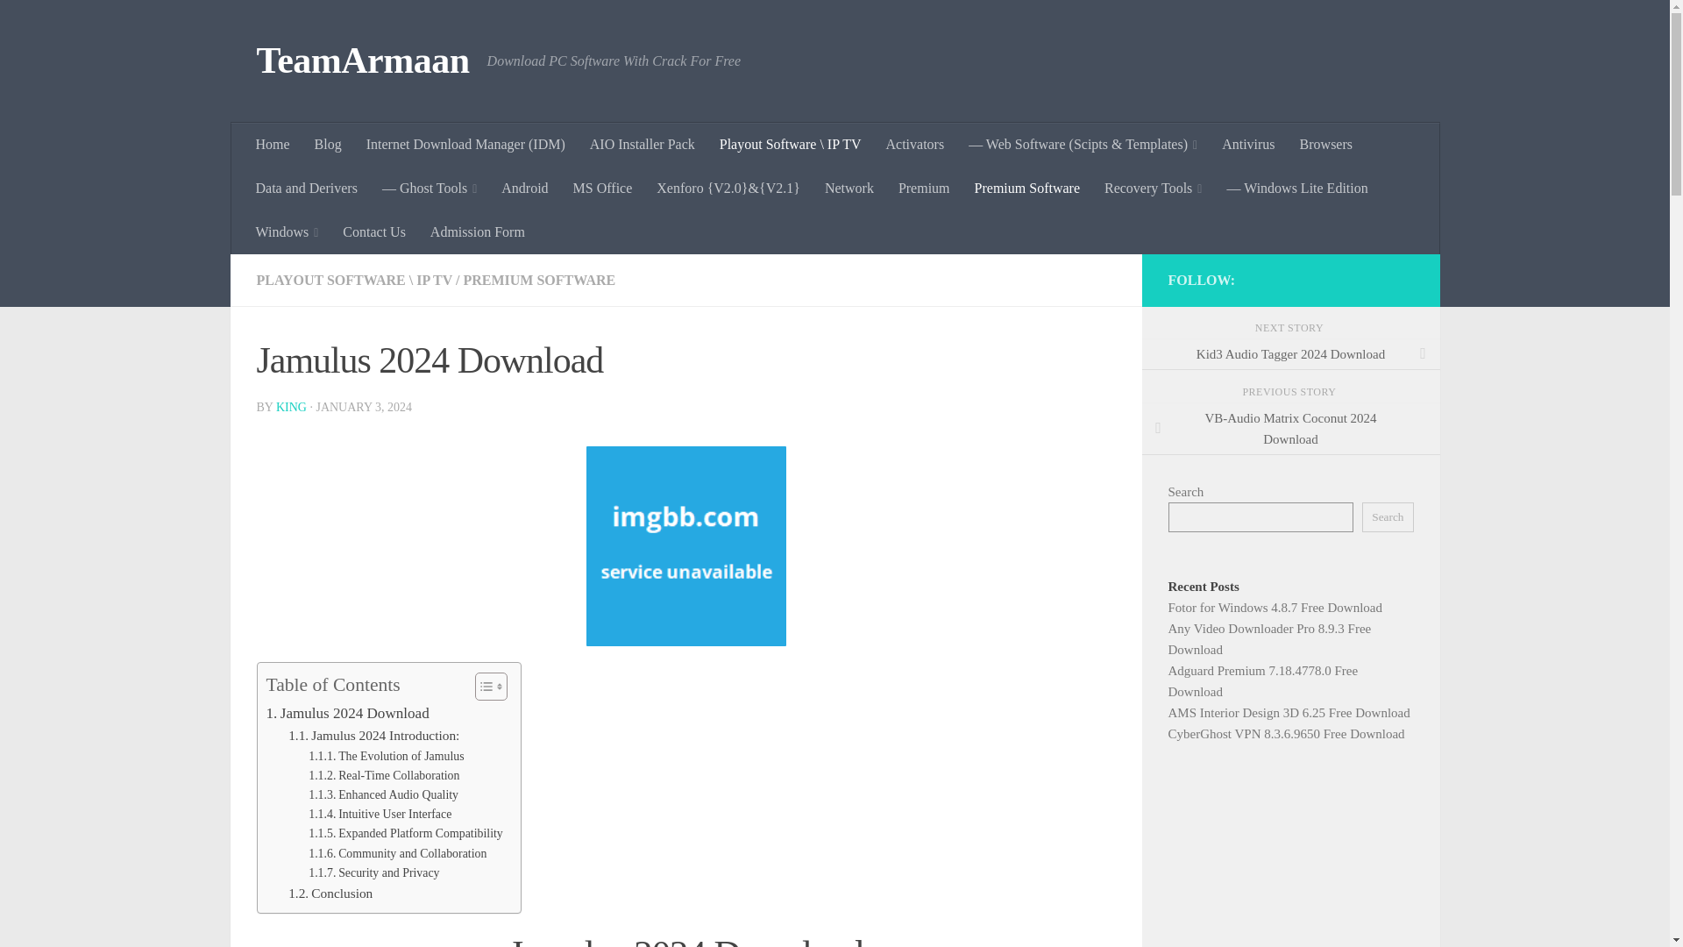 Image resolution: width=1683 pixels, height=947 pixels. I want to click on Skip to content, so click(68, 24).